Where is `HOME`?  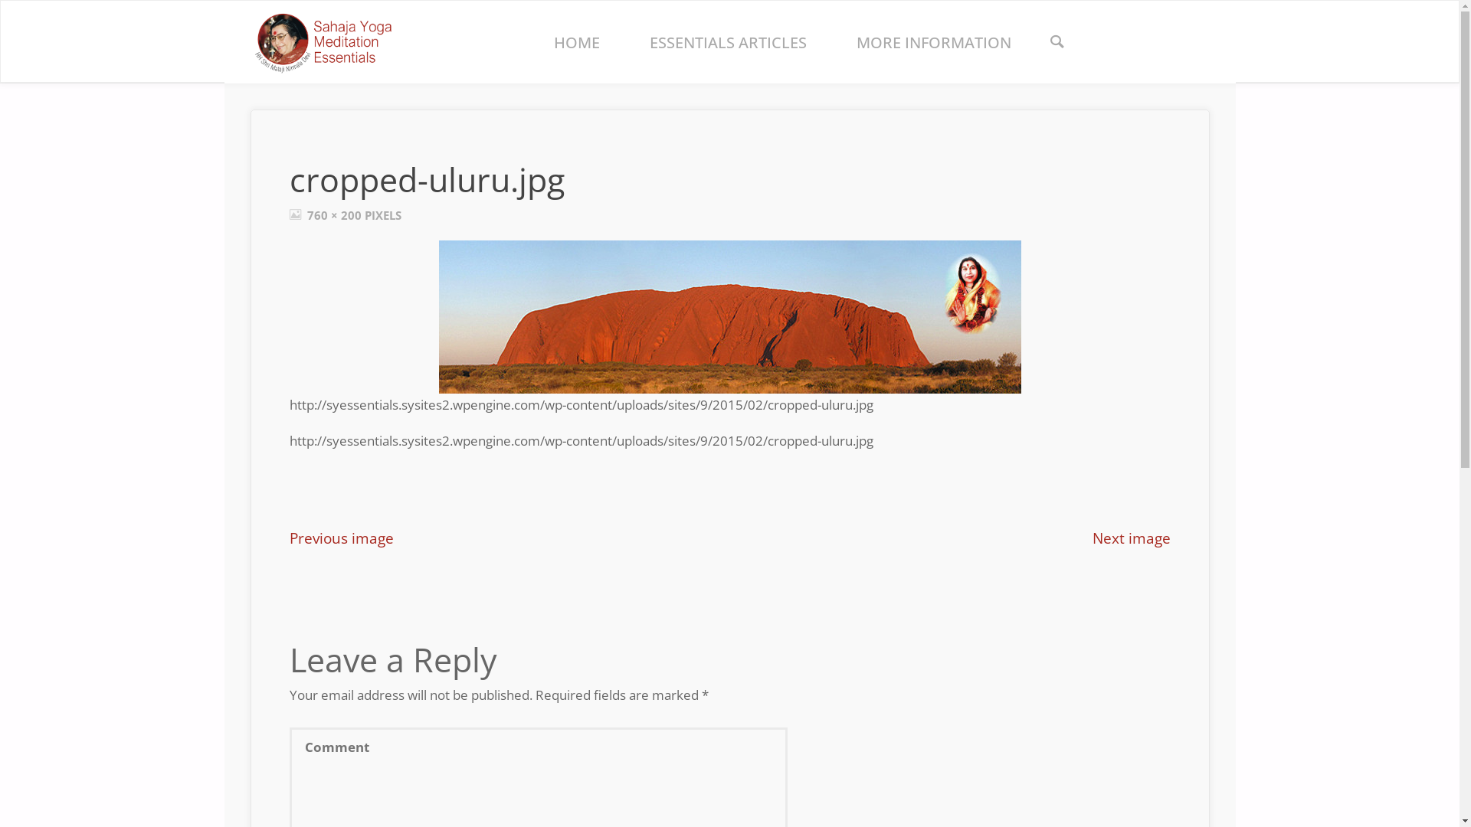 HOME is located at coordinates (576, 42).